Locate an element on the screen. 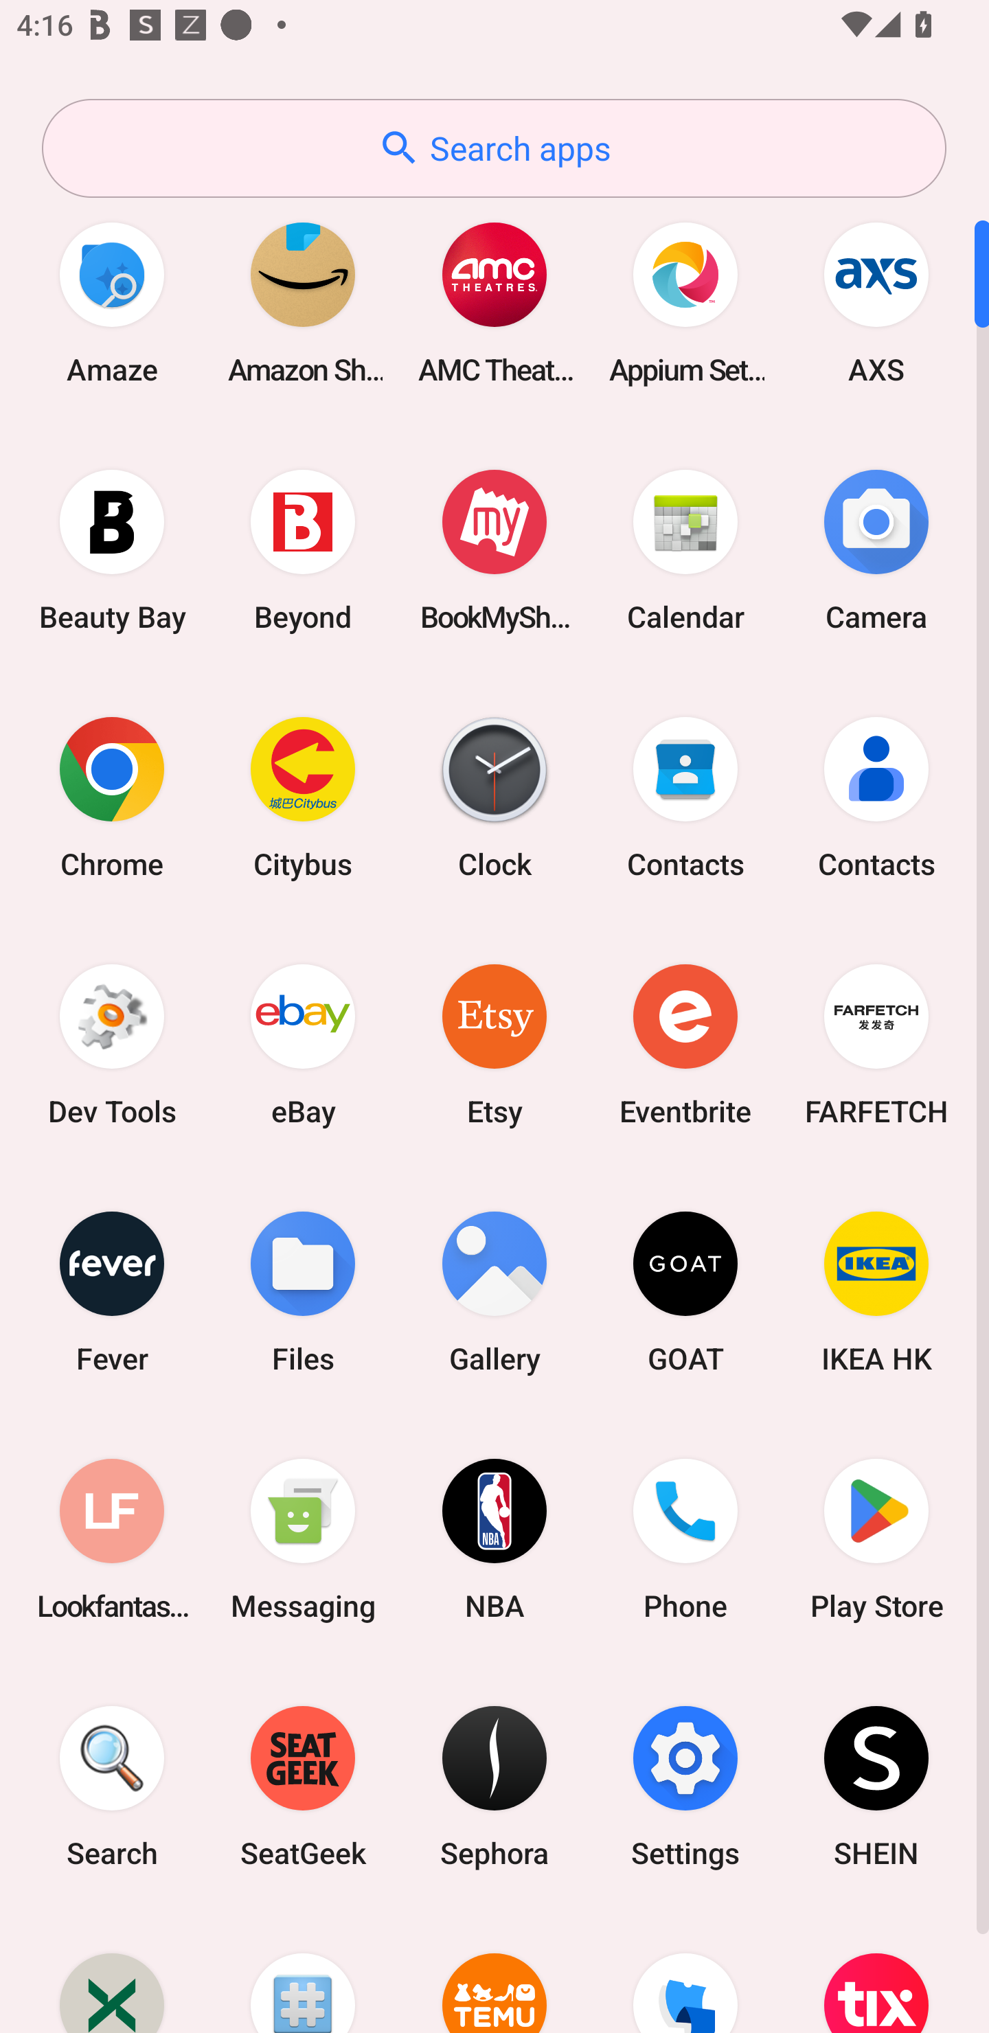  TodayTix is located at coordinates (876, 1972).